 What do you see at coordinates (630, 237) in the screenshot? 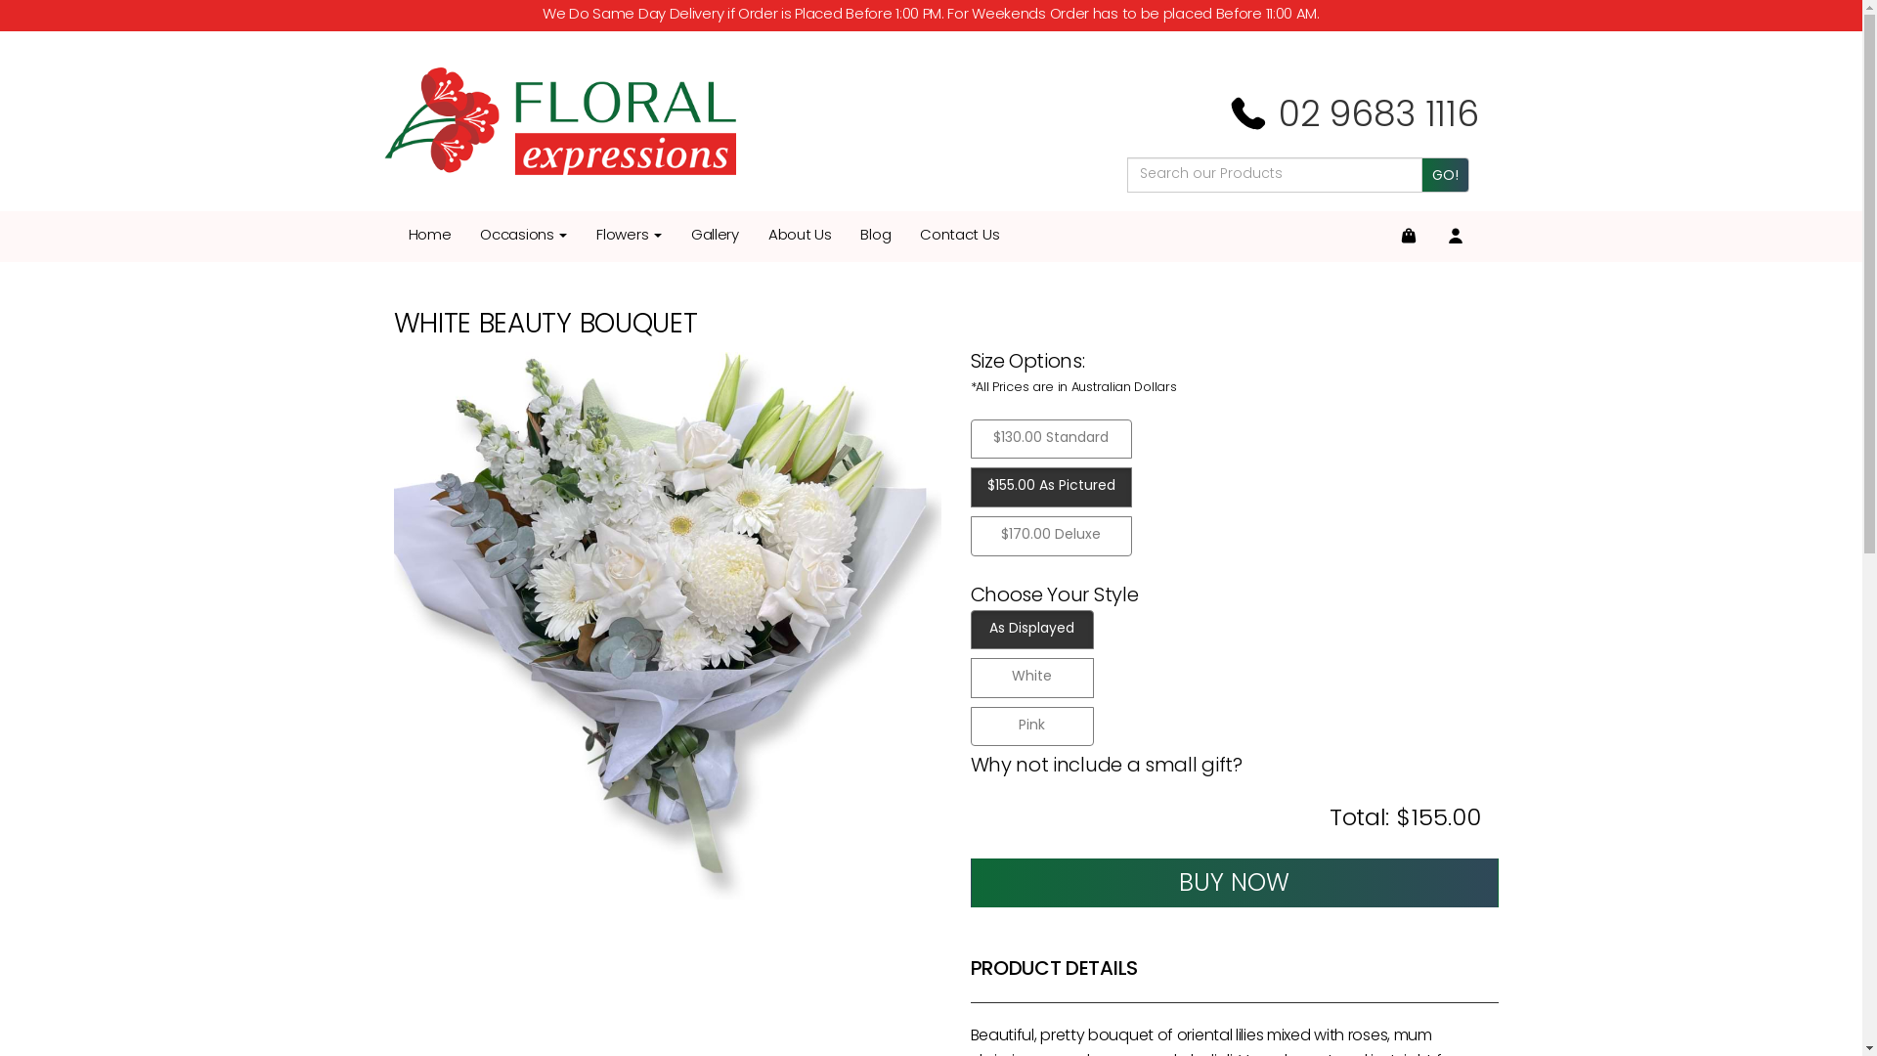
I see `Flowers` at bounding box center [630, 237].